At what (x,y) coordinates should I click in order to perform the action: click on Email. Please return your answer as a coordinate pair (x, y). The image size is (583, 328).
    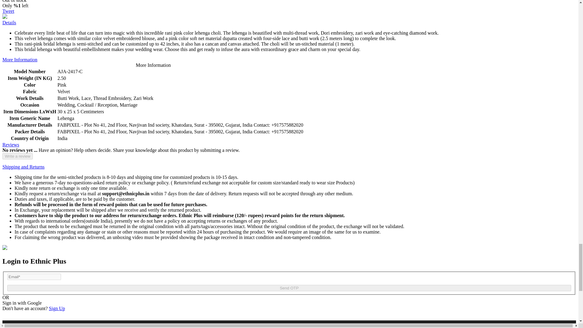
    Looking at the image, I should click on (34, 277).